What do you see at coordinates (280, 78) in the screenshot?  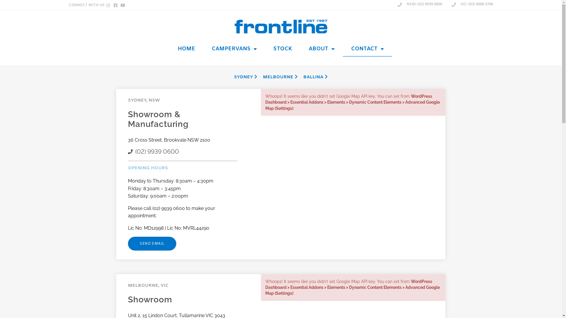 I see `MELBOURNE` at bounding box center [280, 78].